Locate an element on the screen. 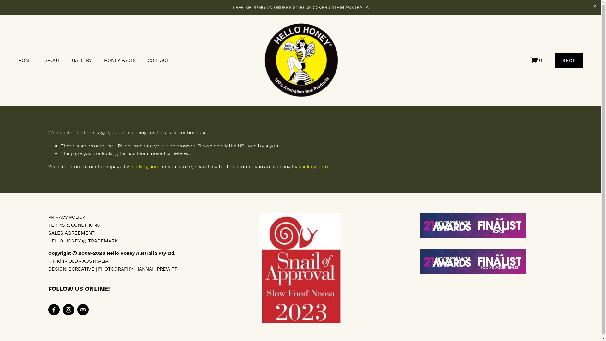 The height and width of the screenshot is (341, 606). HOME is located at coordinates (25, 60).